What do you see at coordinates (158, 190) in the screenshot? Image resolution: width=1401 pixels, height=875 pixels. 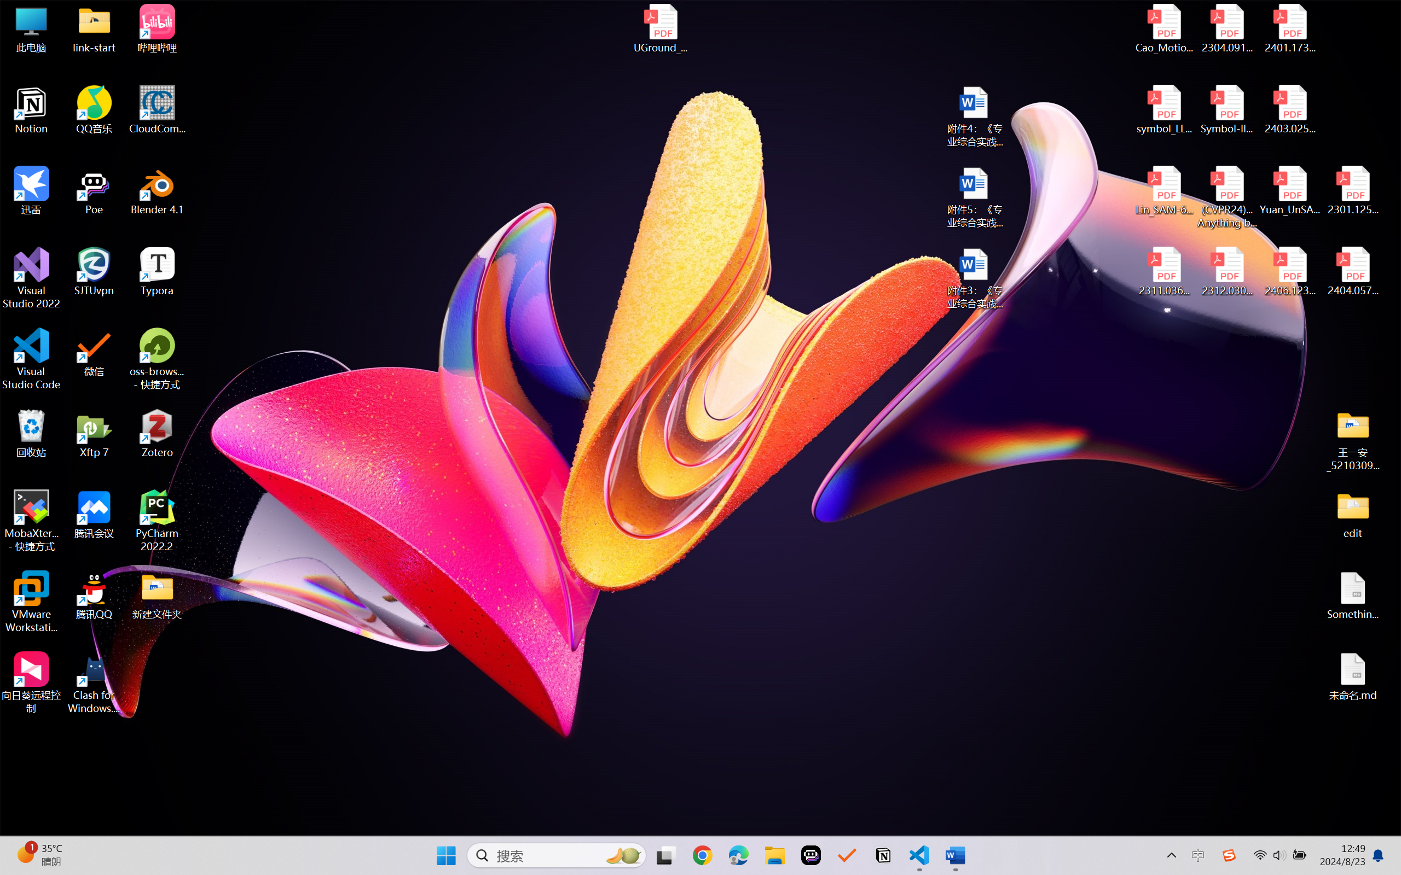 I see `Blender 4.1` at bounding box center [158, 190].